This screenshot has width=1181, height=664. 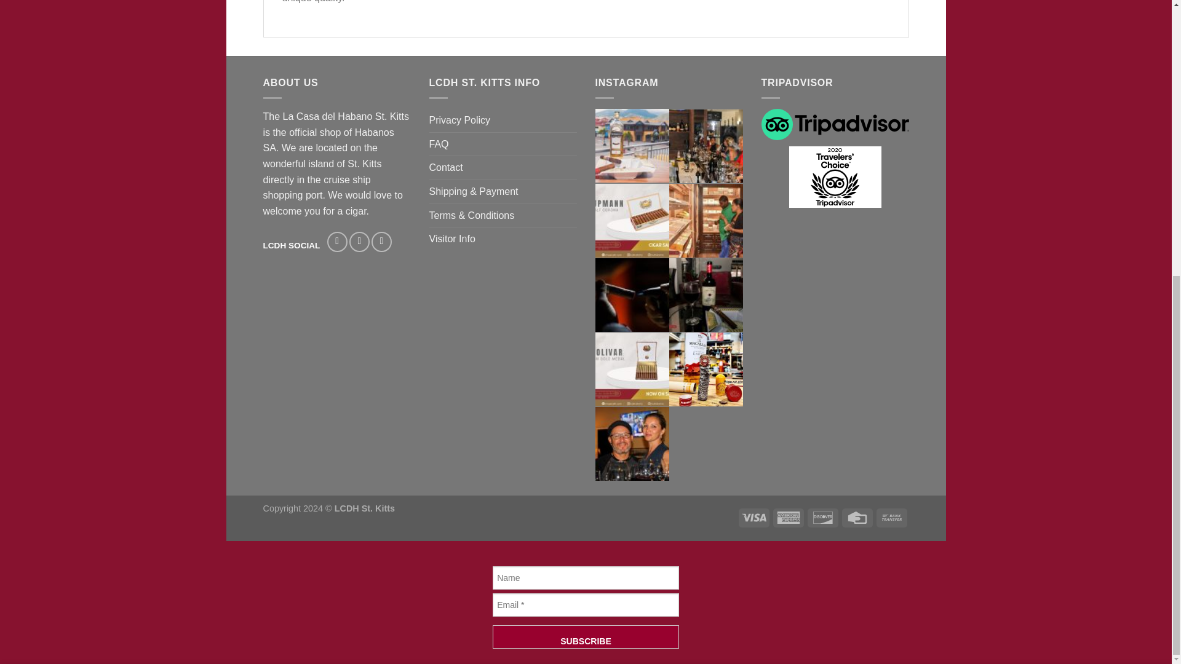 What do you see at coordinates (359, 242) in the screenshot?
I see `Follow on Instagram` at bounding box center [359, 242].